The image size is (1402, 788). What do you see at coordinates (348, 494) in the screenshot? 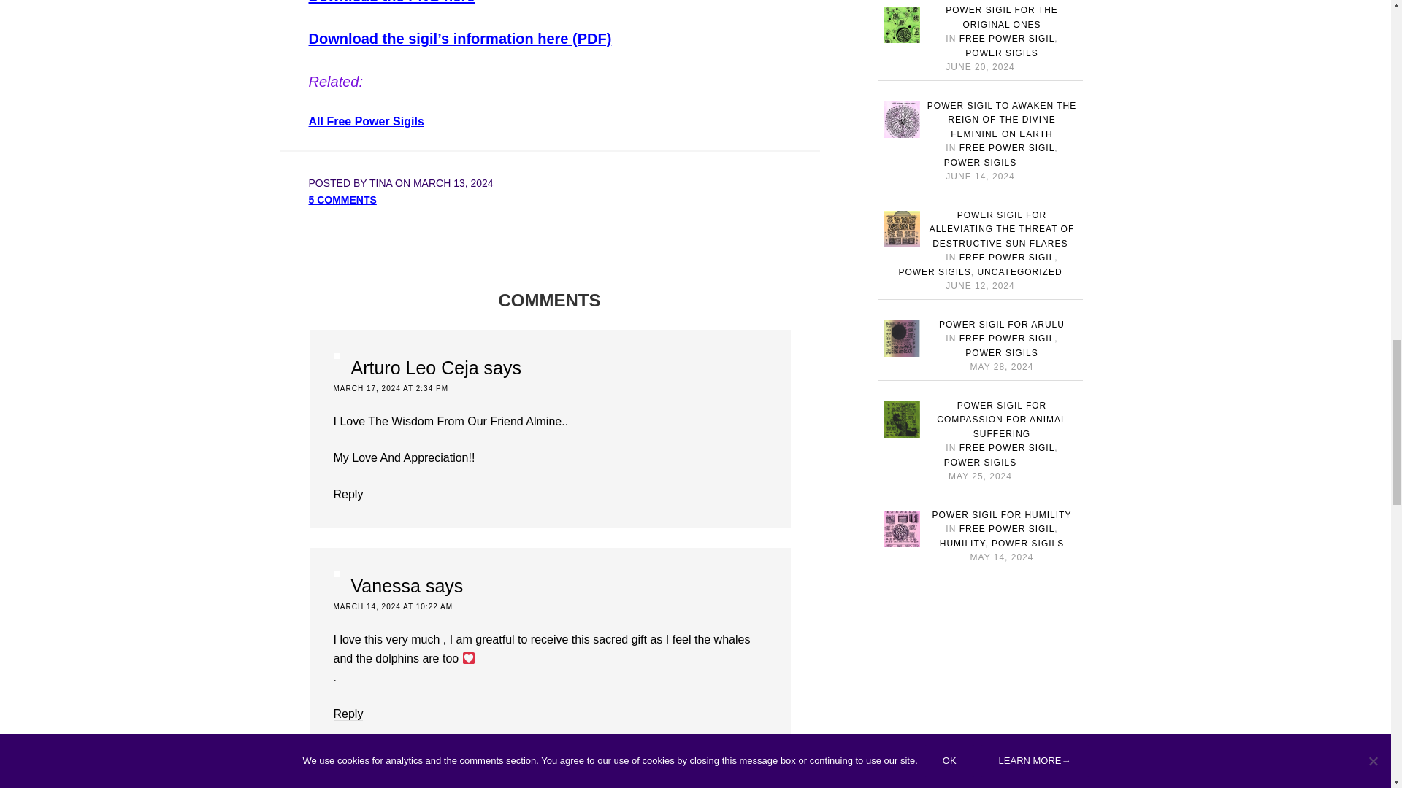
I see `Reply` at bounding box center [348, 494].